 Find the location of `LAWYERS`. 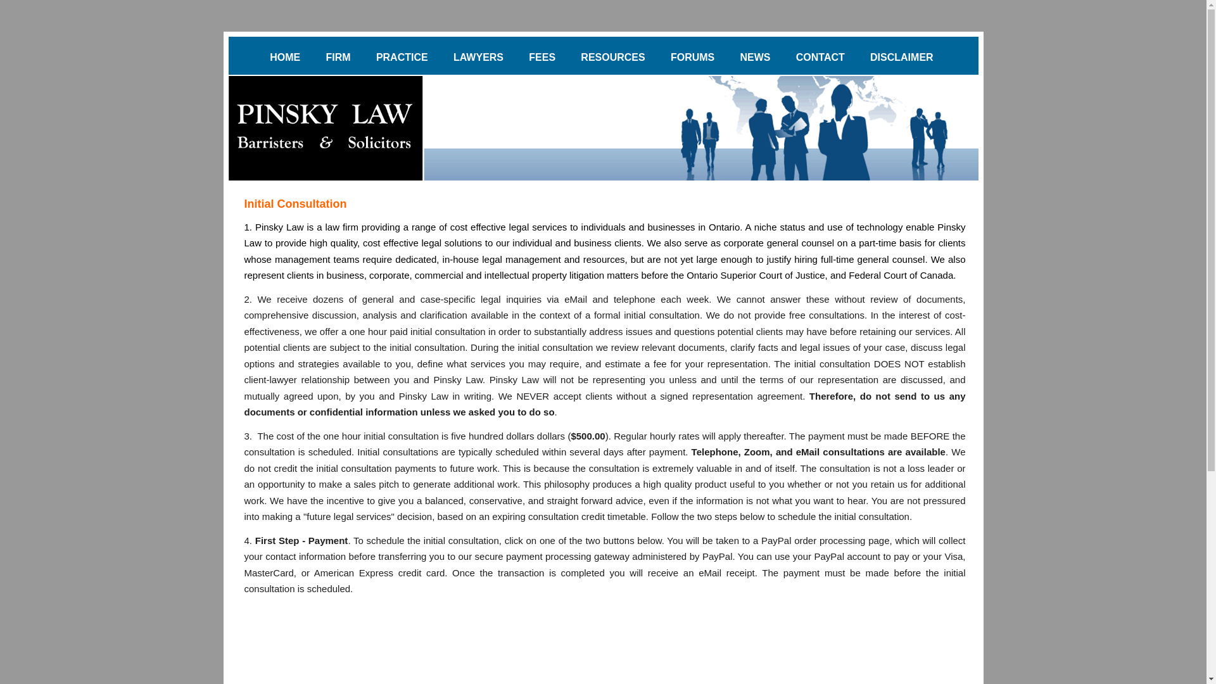

LAWYERS is located at coordinates (478, 58).